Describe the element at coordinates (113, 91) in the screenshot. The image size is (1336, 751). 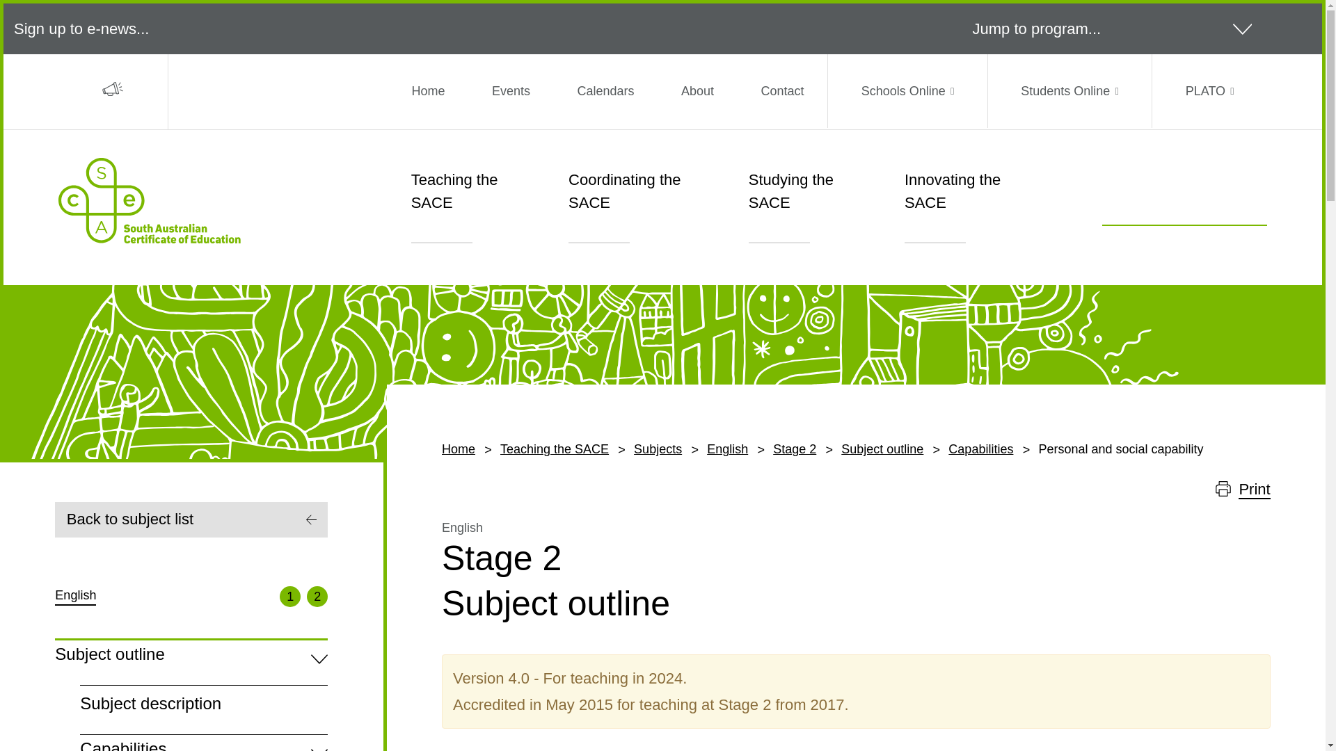
I see `print` at that location.